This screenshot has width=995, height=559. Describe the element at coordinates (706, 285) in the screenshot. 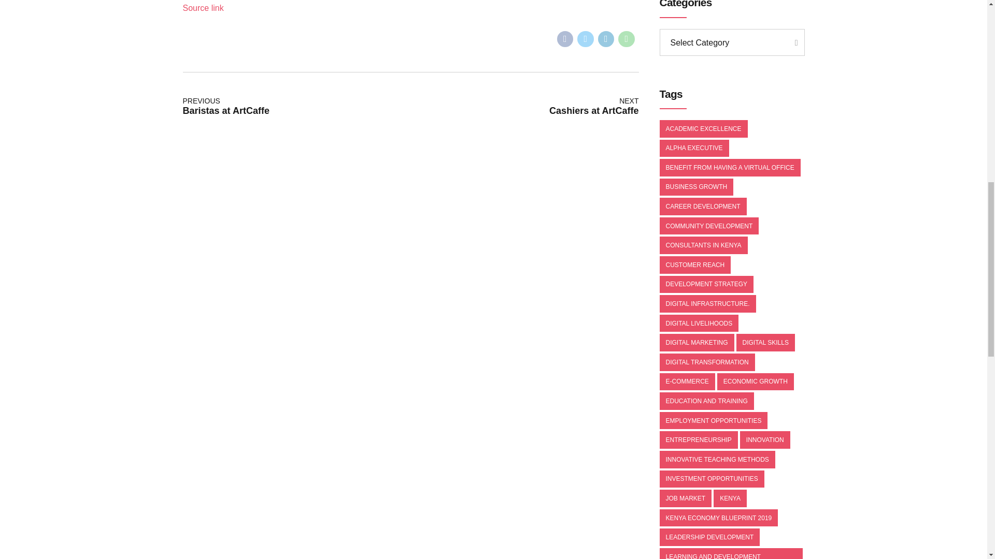

I see `DEVELOPMENT STRATEGY` at that location.